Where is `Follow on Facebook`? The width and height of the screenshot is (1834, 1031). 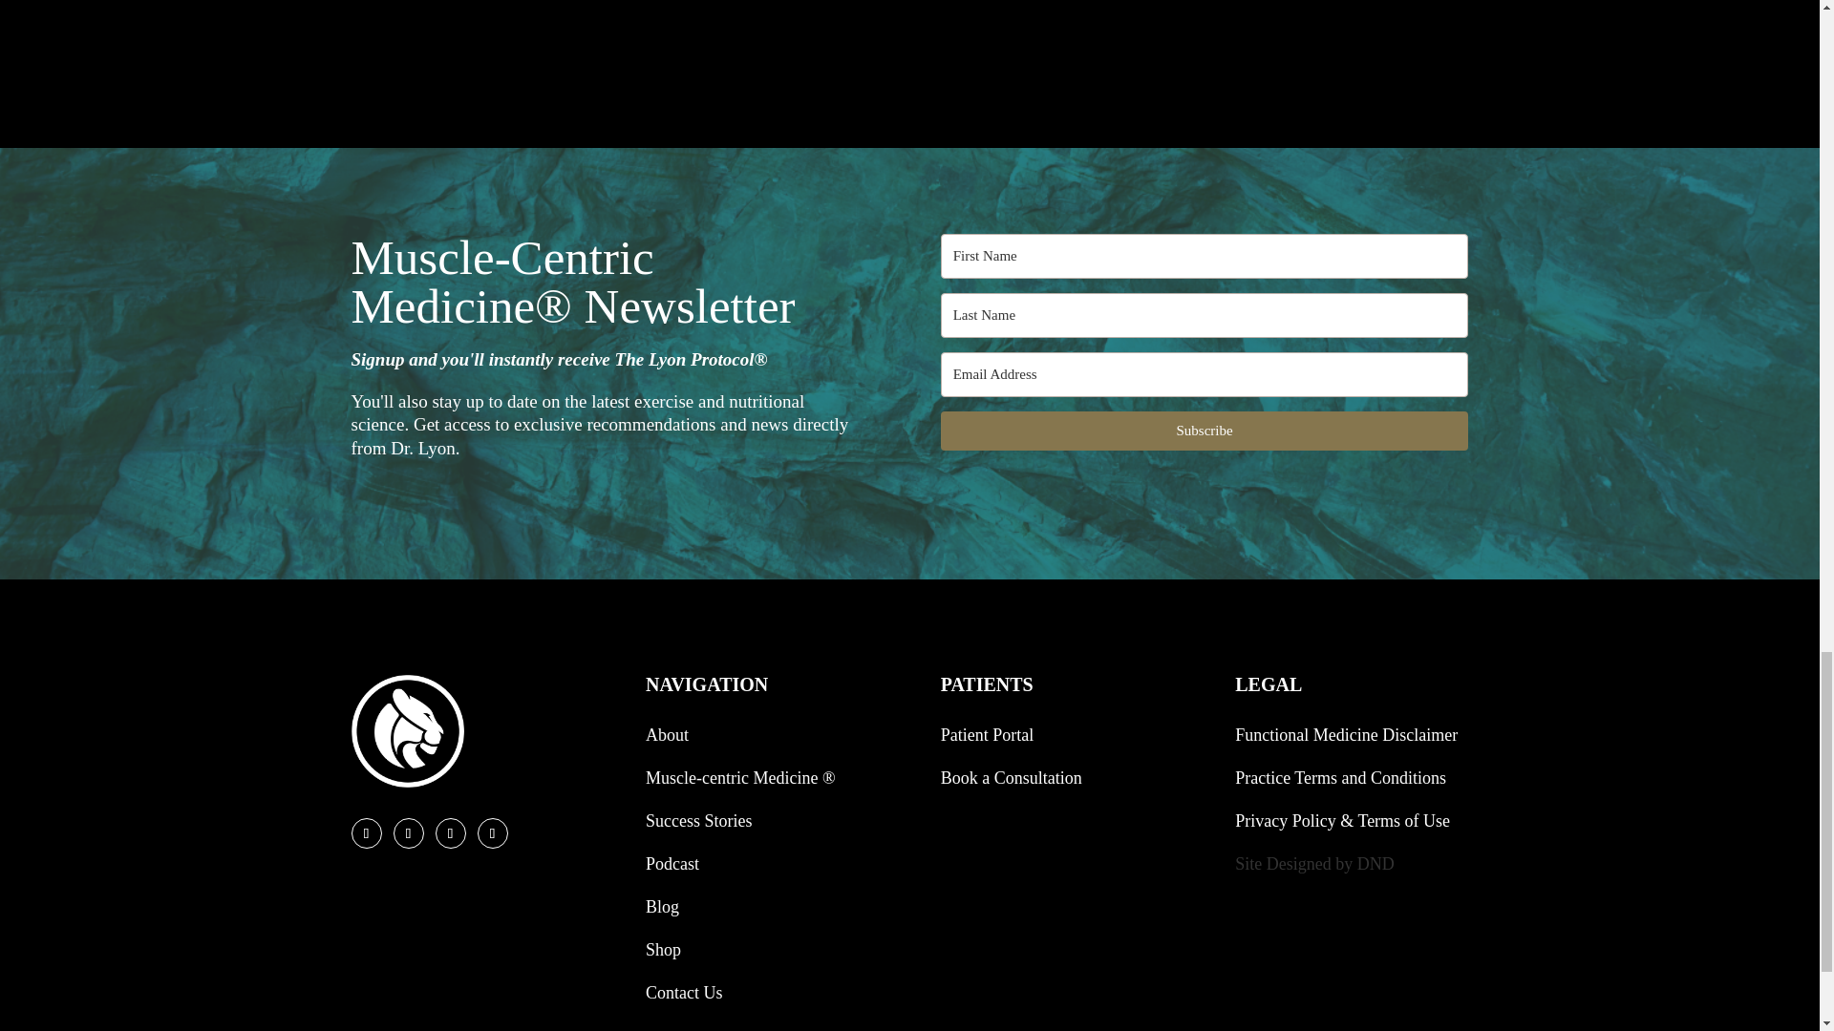 Follow on Facebook is located at coordinates (367, 832).